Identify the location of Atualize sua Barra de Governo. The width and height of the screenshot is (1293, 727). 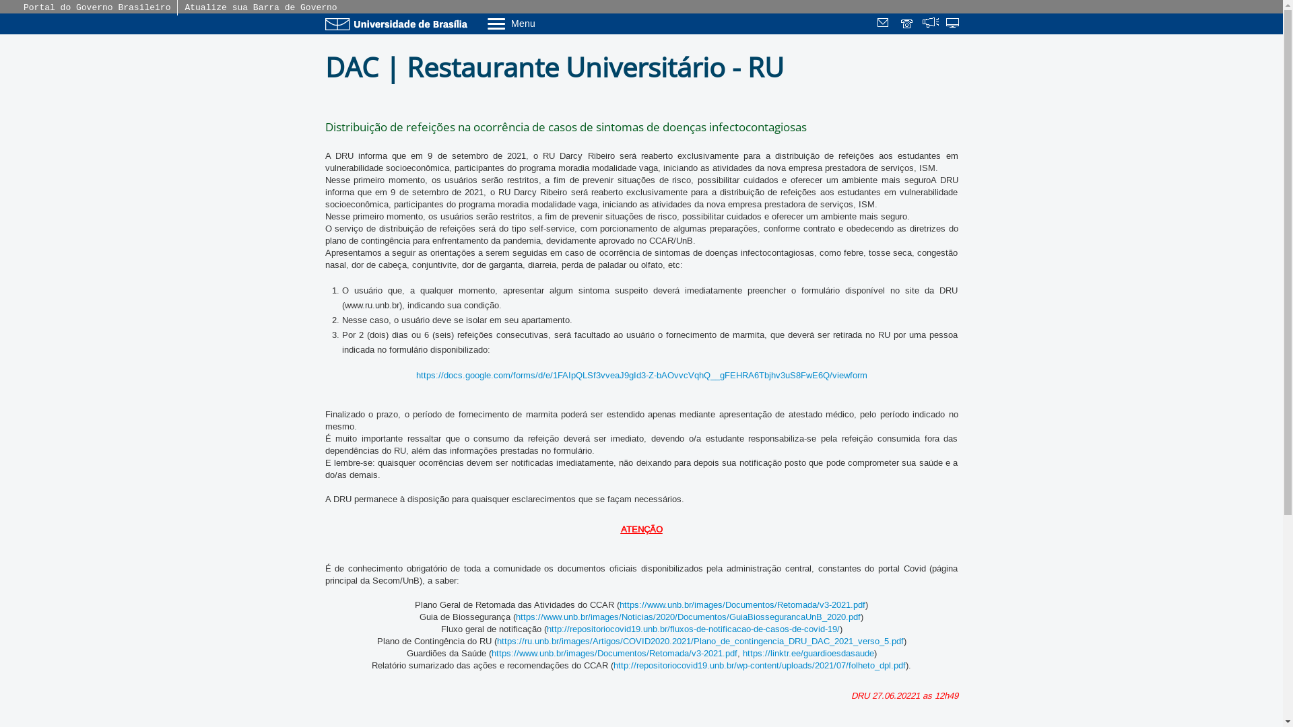
(261, 8).